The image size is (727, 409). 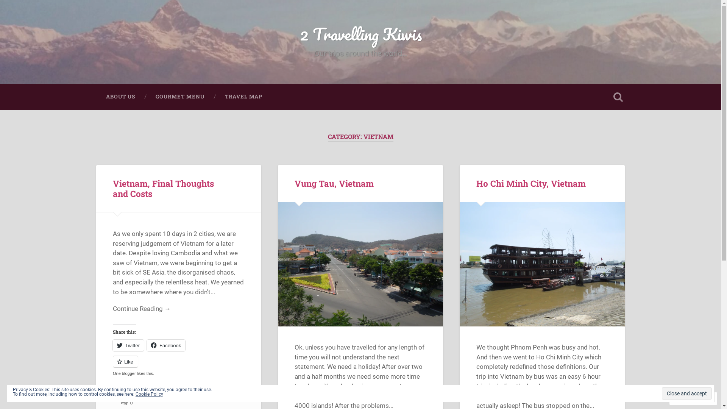 What do you see at coordinates (113, 398) in the screenshot?
I see `March 14, 2013` at bounding box center [113, 398].